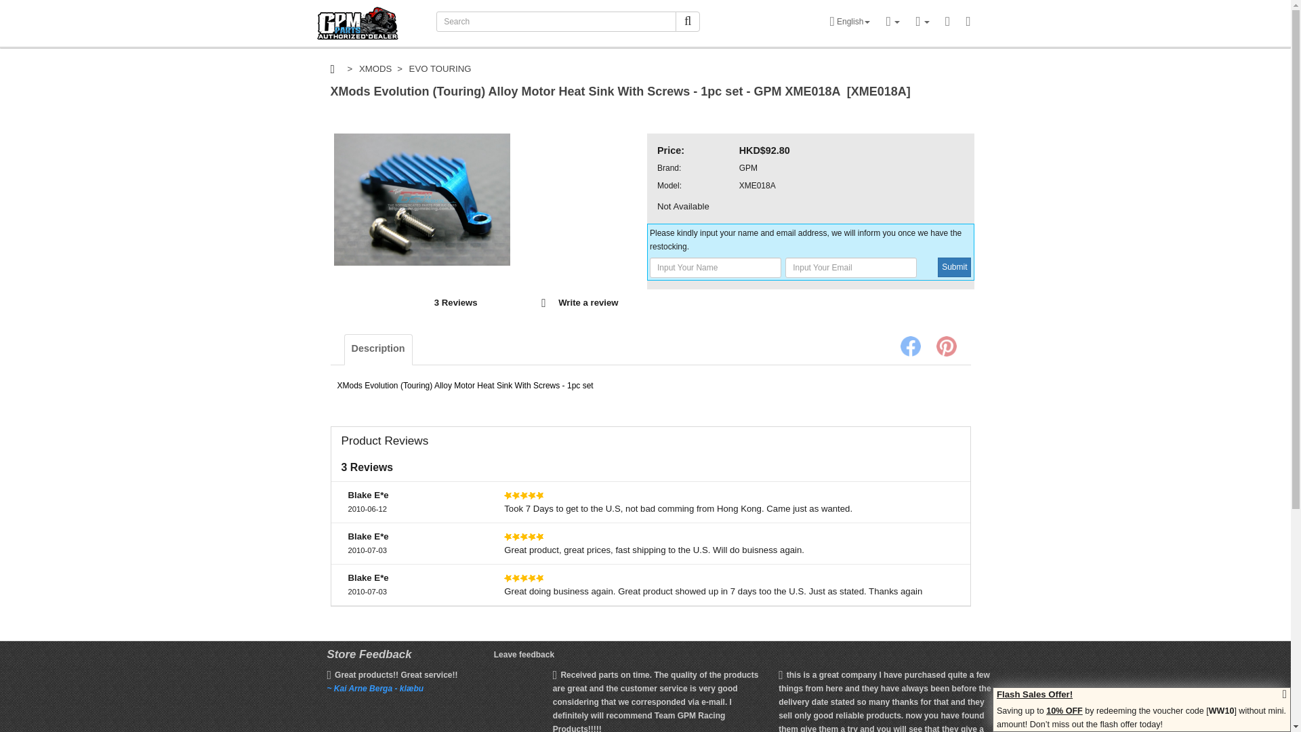 This screenshot has height=732, width=1301. What do you see at coordinates (687, 22) in the screenshot?
I see `searchButton` at bounding box center [687, 22].